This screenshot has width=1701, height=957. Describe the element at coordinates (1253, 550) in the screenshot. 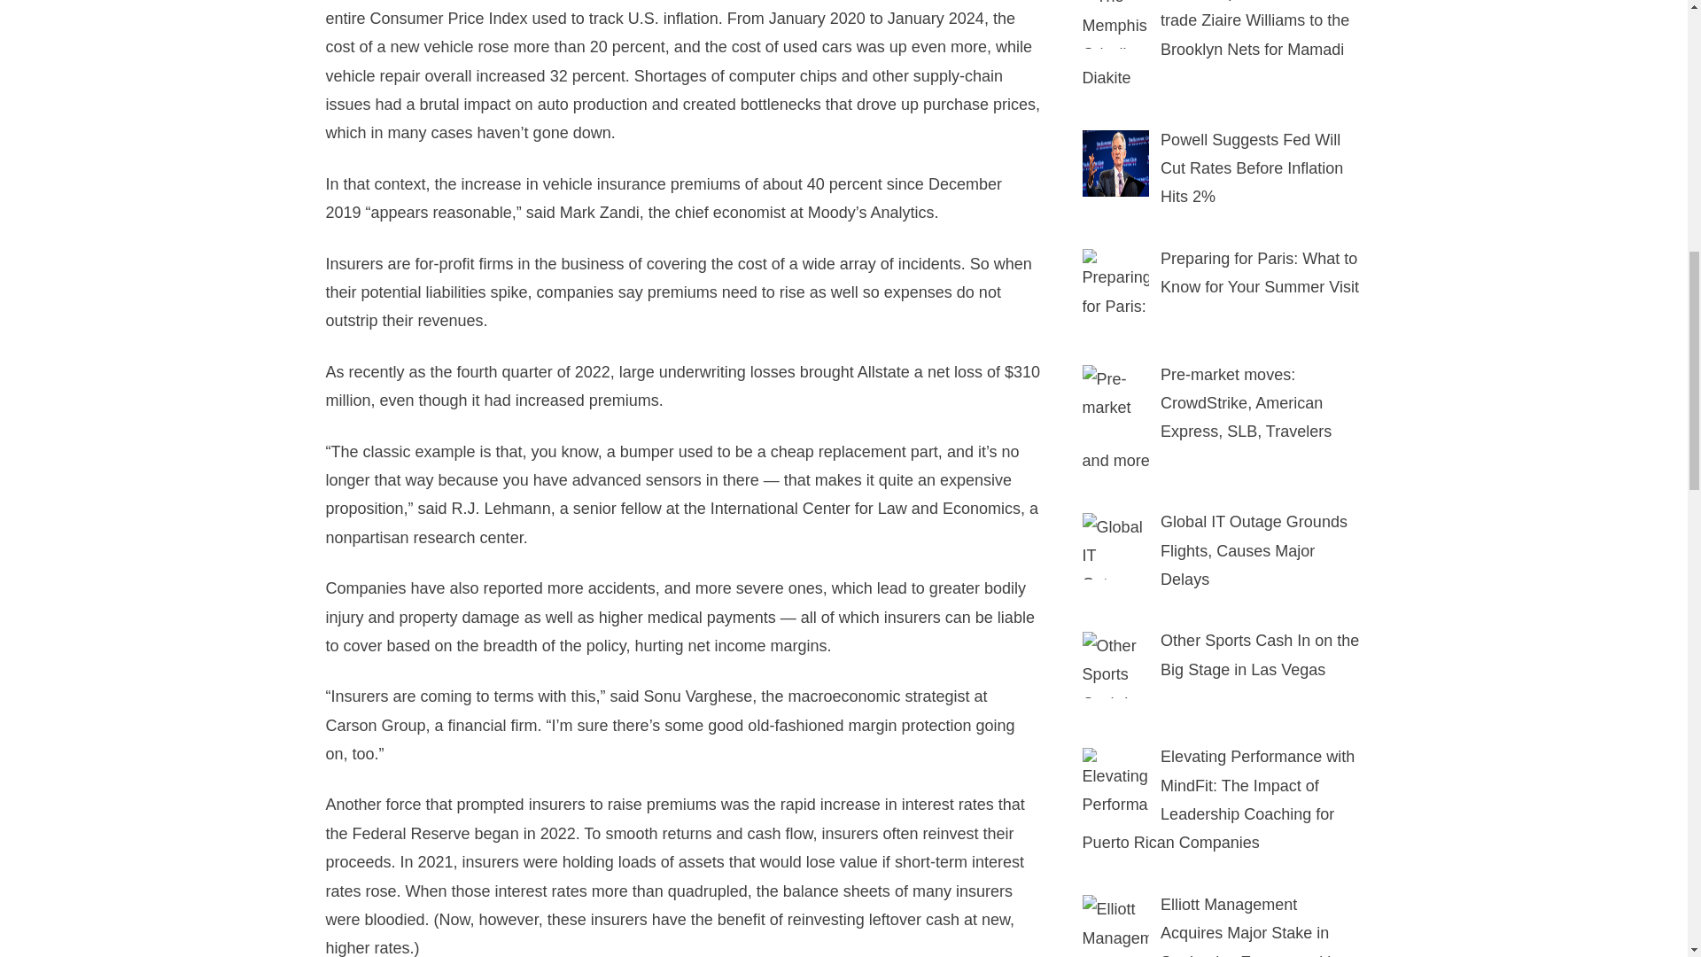

I see `Global IT Outage Grounds Flights, Causes Major Delays` at that location.